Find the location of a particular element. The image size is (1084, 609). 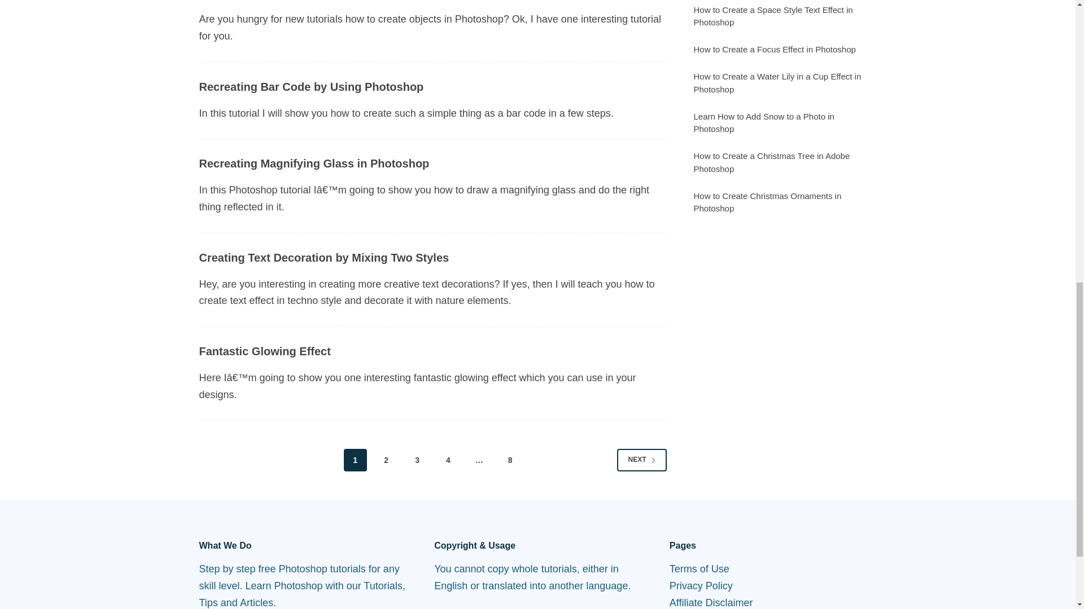

How to Create a Space Style Text Effect in Photoshop is located at coordinates (772, 16).